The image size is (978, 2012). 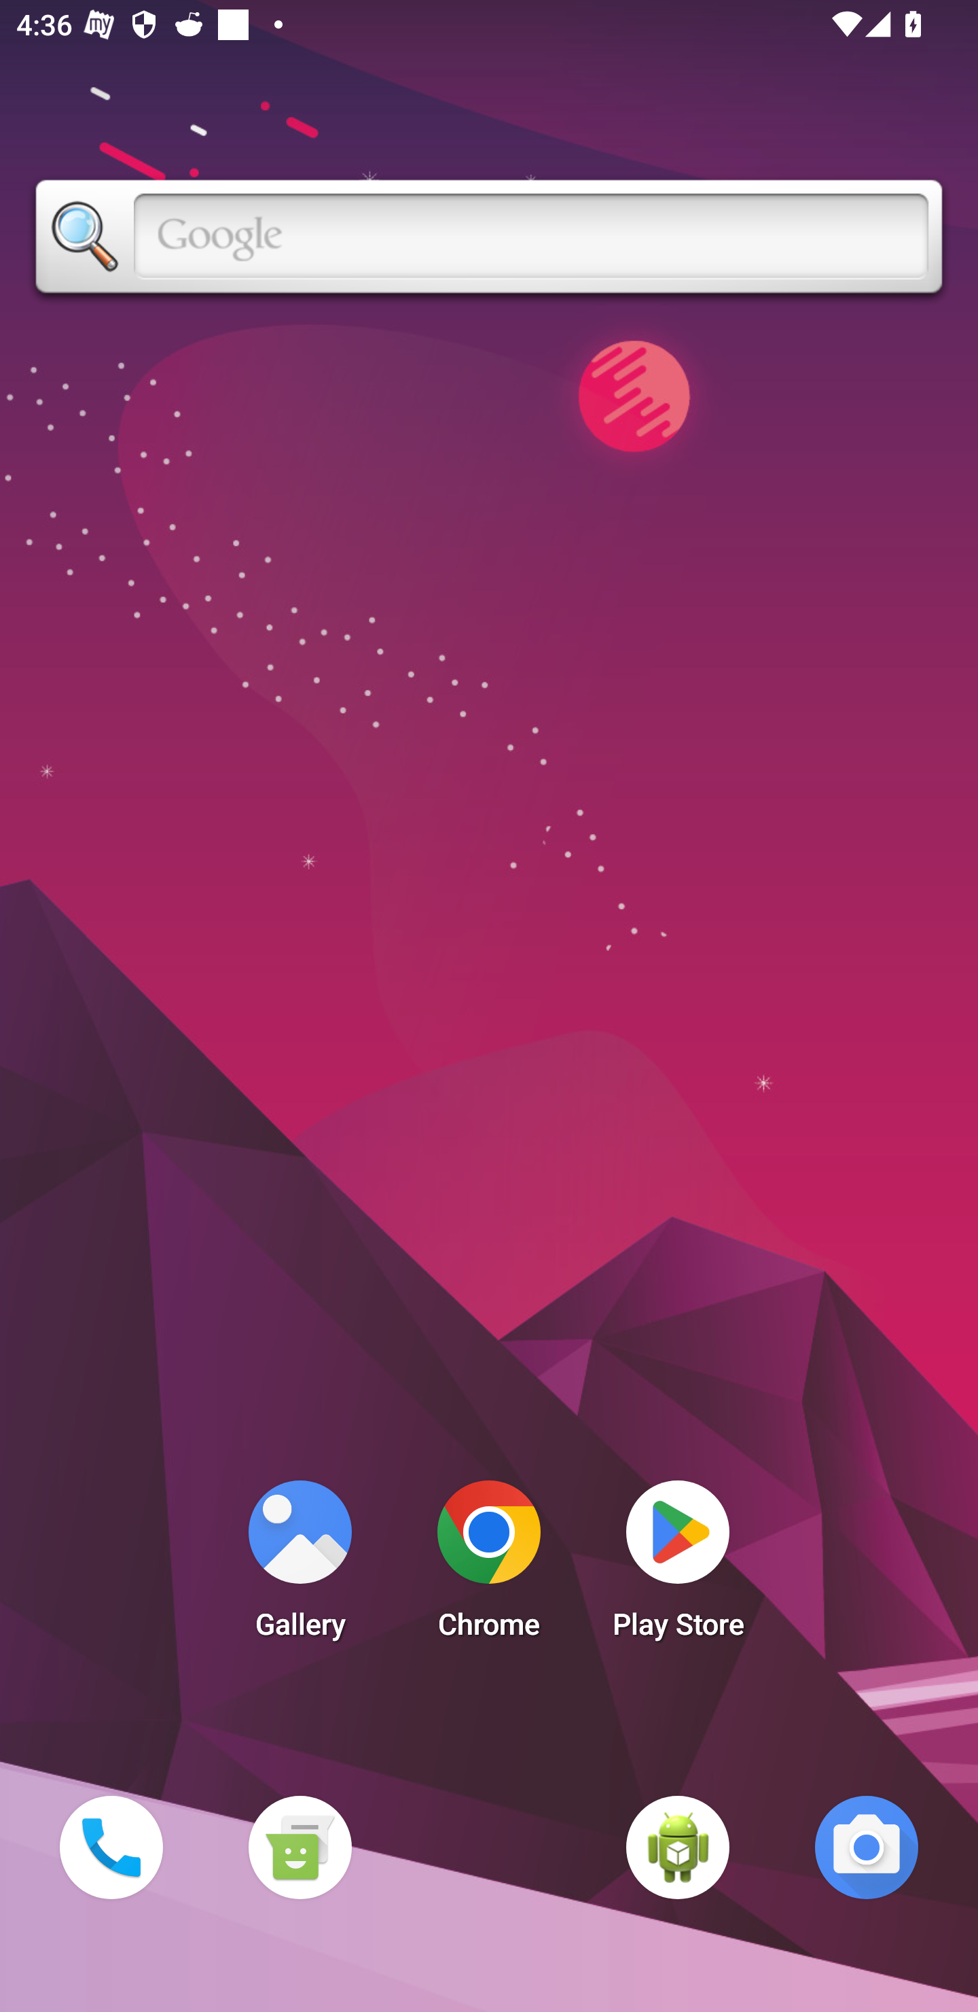 What do you see at coordinates (867, 1847) in the screenshot?
I see `Camera` at bounding box center [867, 1847].